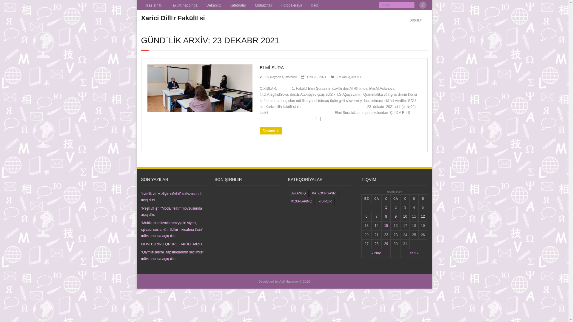 This screenshot has width=573, height=322. What do you see at coordinates (317, 77) in the screenshot?
I see `Dek 23, 2021` at bounding box center [317, 77].